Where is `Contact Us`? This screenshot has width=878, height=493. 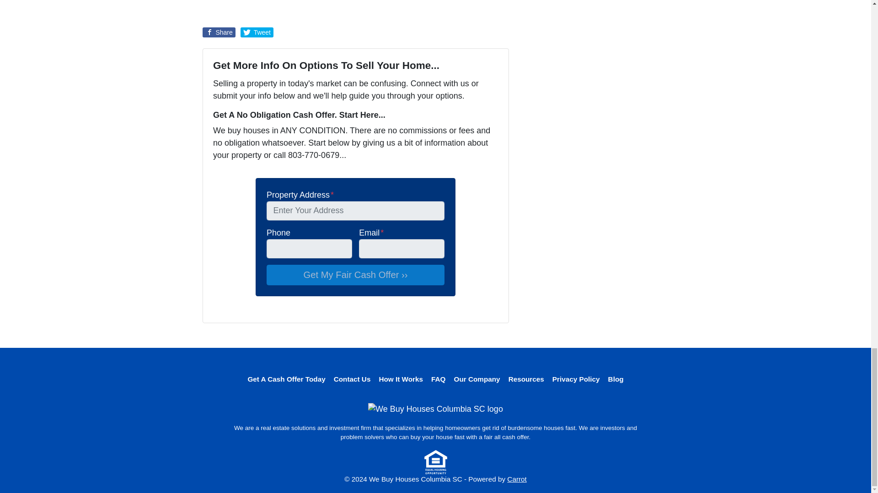
Contact Us is located at coordinates (352, 379).